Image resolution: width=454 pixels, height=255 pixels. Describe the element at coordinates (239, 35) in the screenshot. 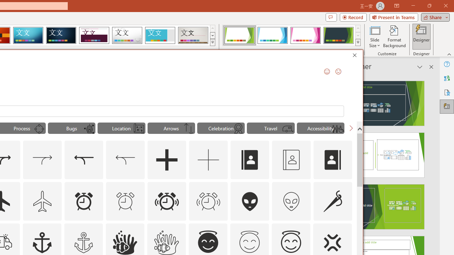

I see `Facet Variant 1` at that location.